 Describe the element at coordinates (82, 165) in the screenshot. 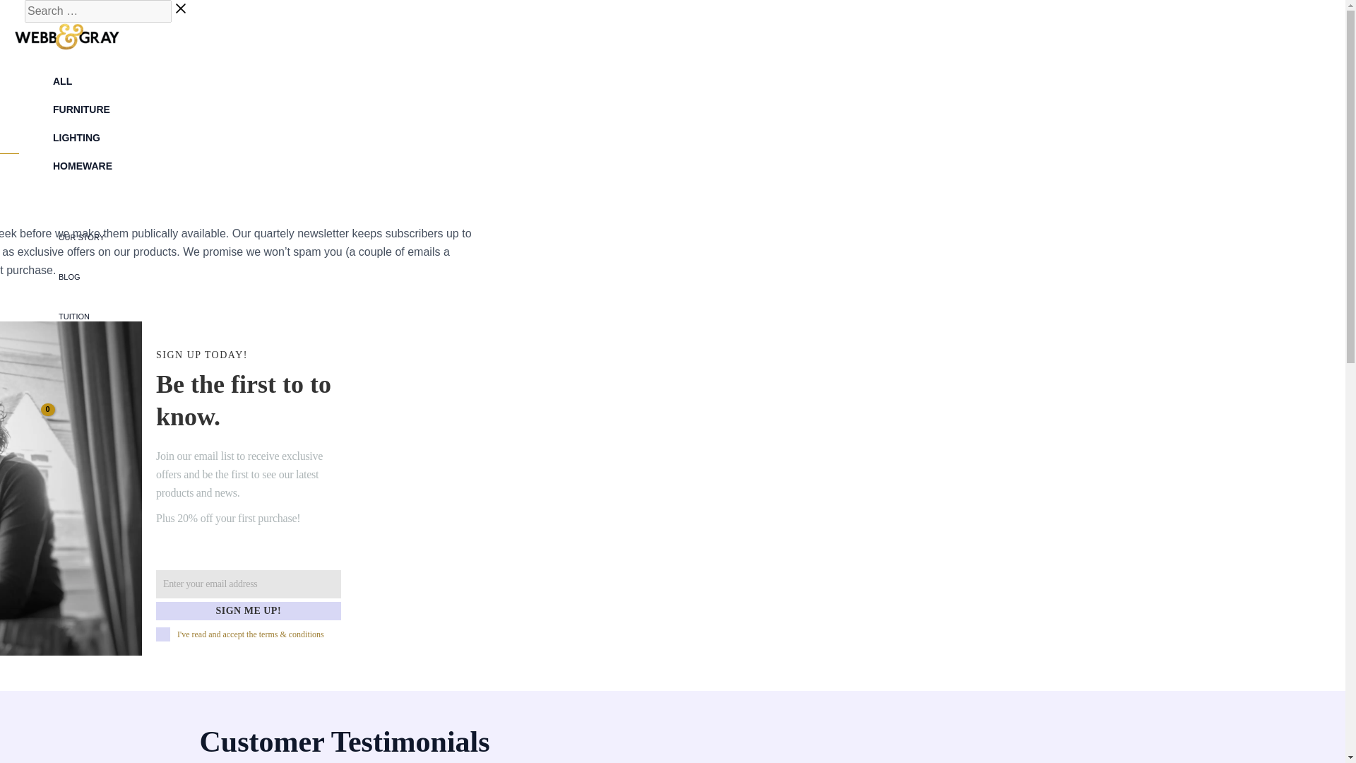

I see `HOMEWARE` at that location.